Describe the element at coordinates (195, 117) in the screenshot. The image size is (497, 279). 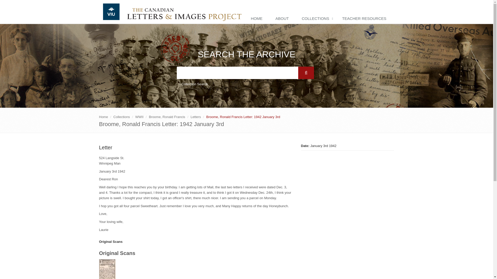
I see `Letters` at that location.